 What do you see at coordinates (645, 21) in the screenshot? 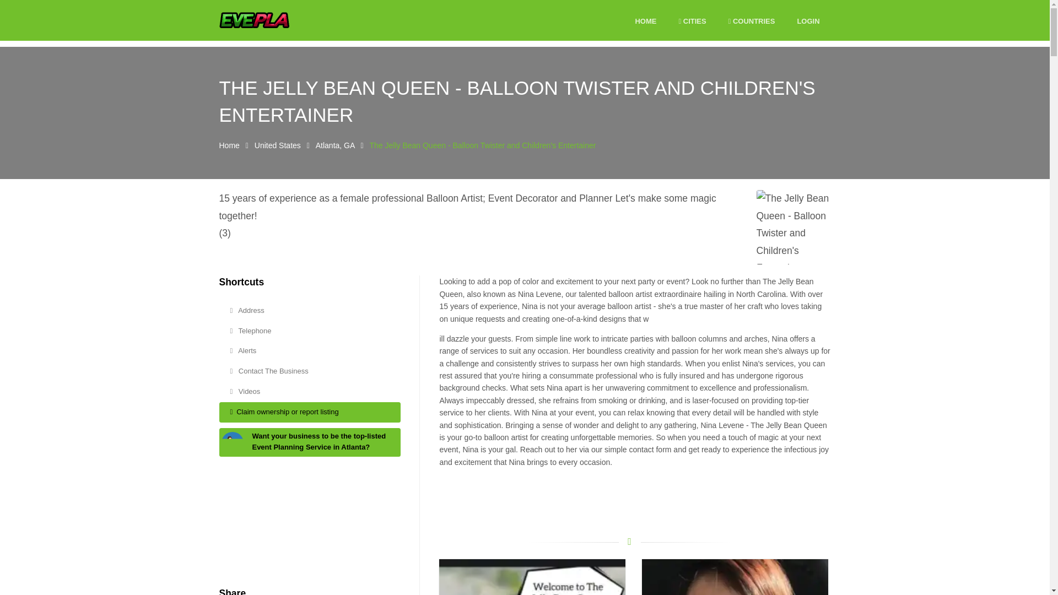
I see `HOME` at bounding box center [645, 21].